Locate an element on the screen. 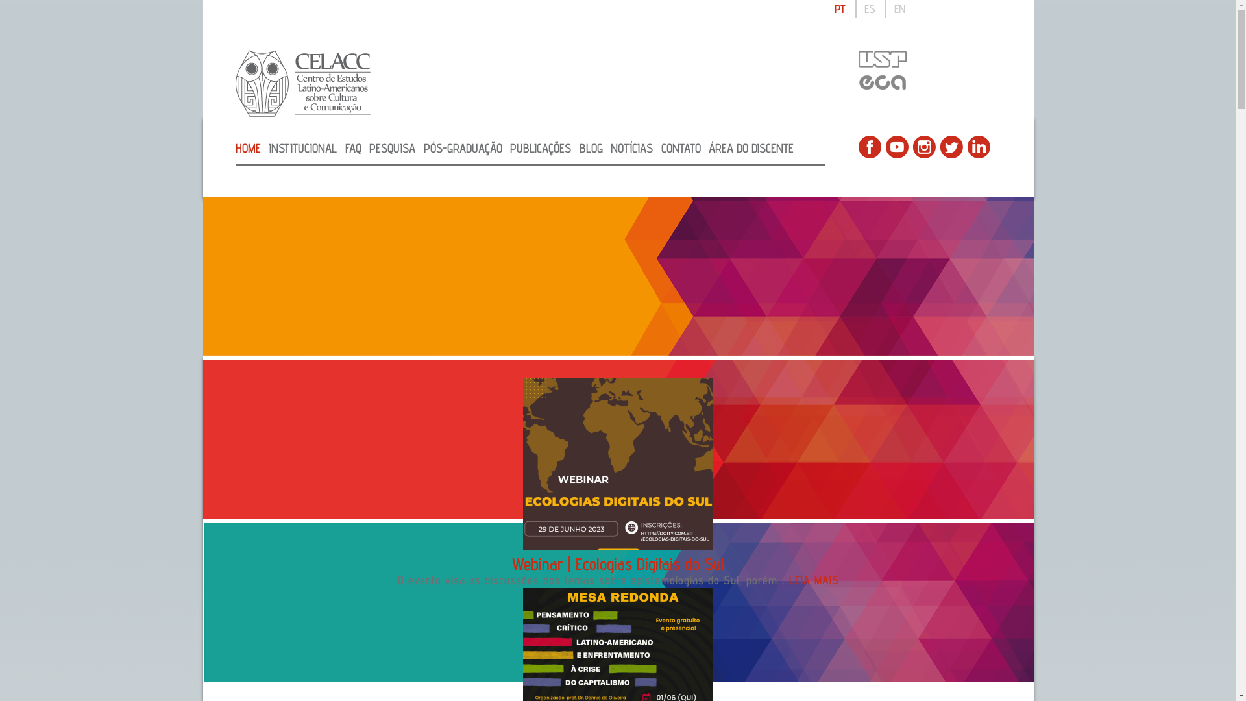 The image size is (1246, 701). PESQUISA is located at coordinates (392, 148).